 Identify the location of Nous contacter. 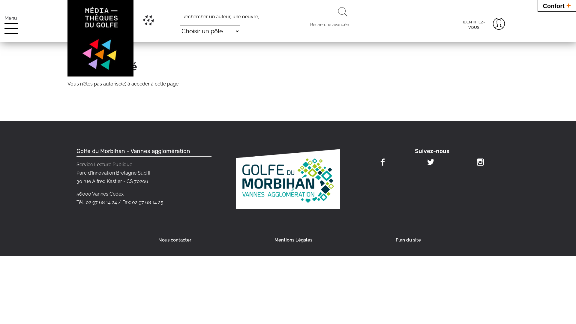
(174, 240).